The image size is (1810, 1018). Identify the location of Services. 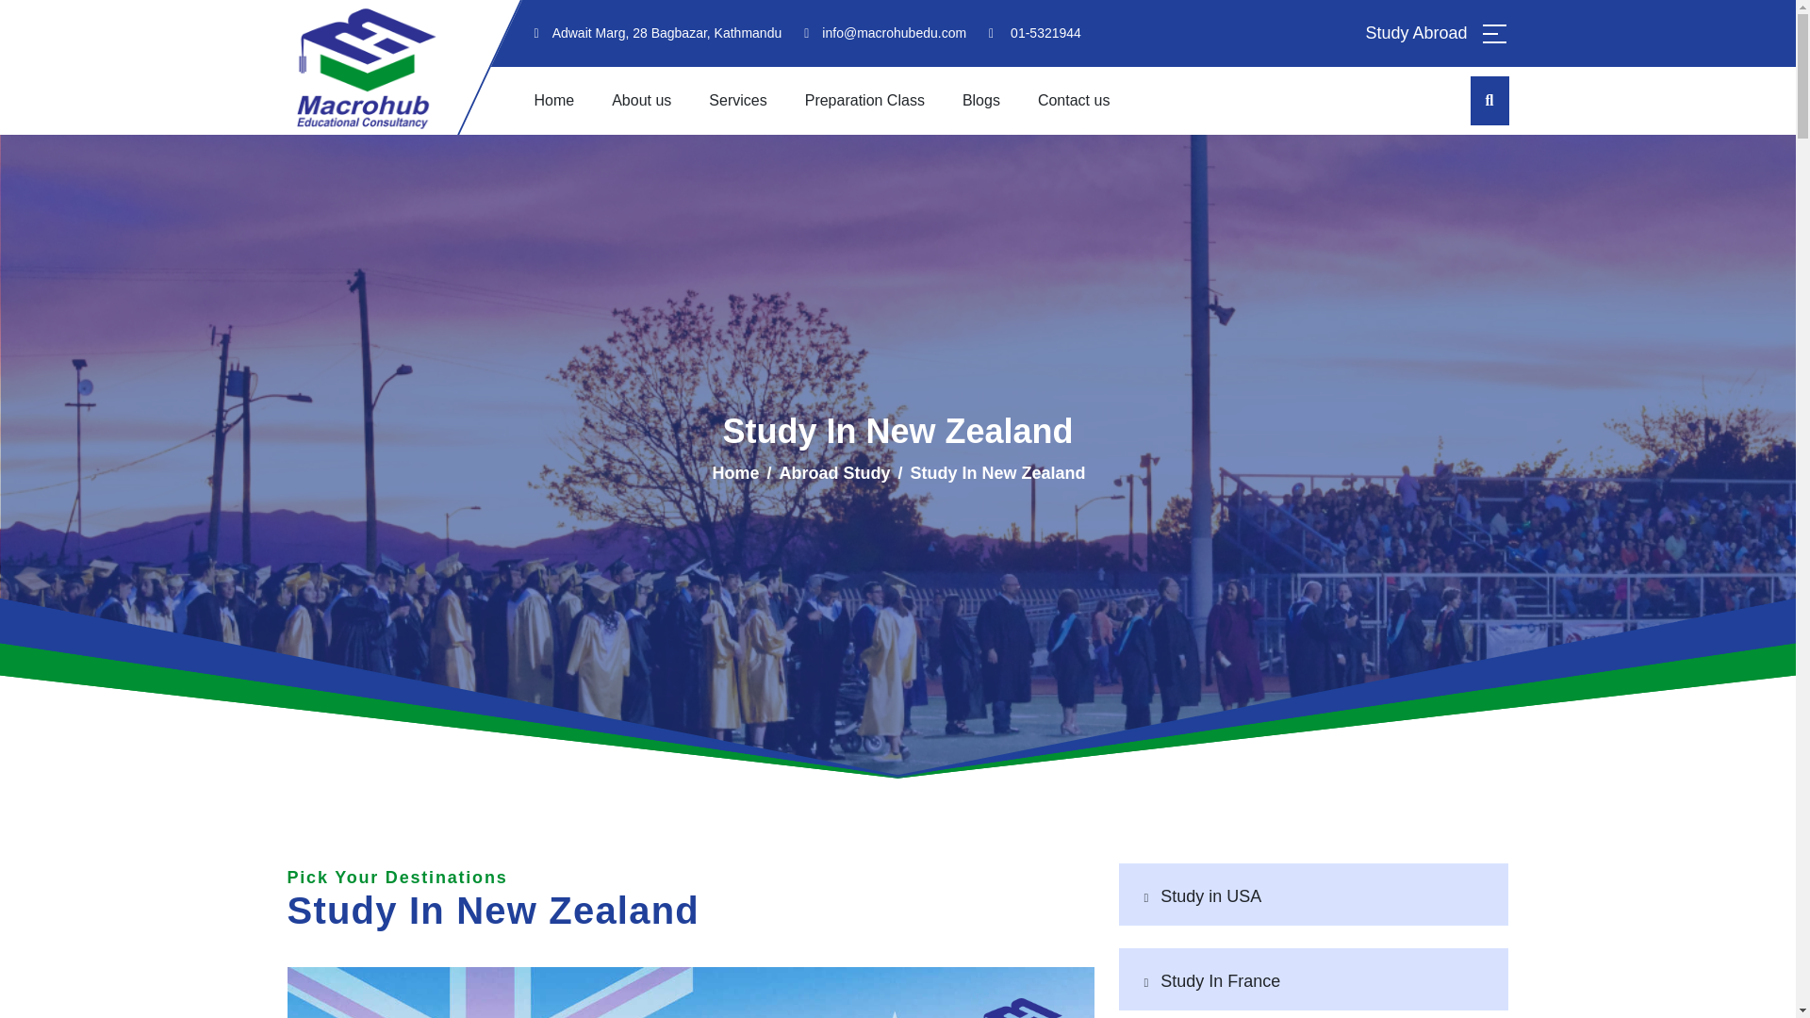
(737, 100).